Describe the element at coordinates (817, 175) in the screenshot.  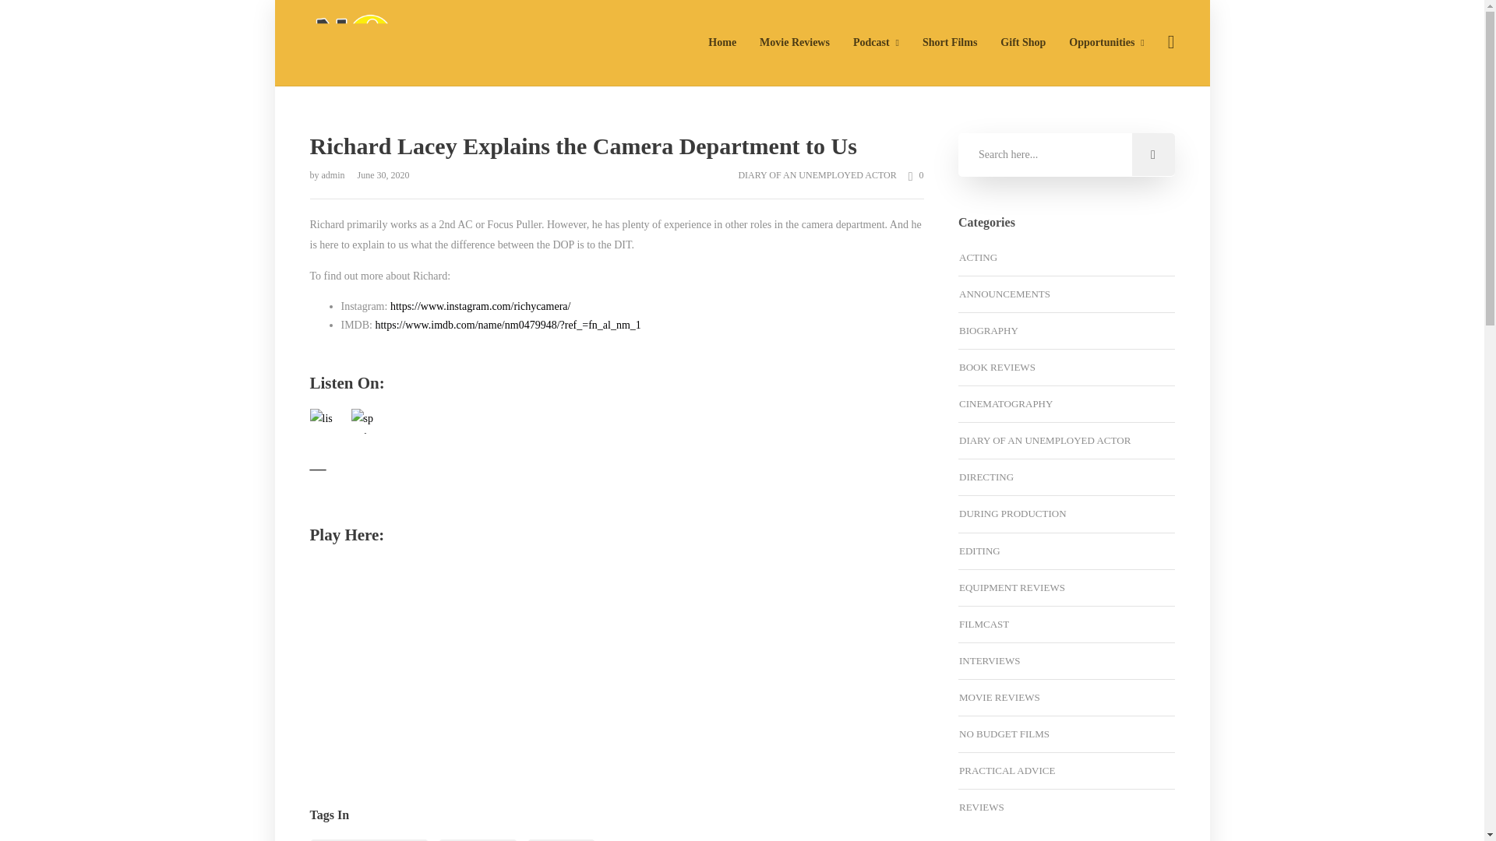
I see `DIARY OF AN UNEMPLOYED ACTOR` at that location.